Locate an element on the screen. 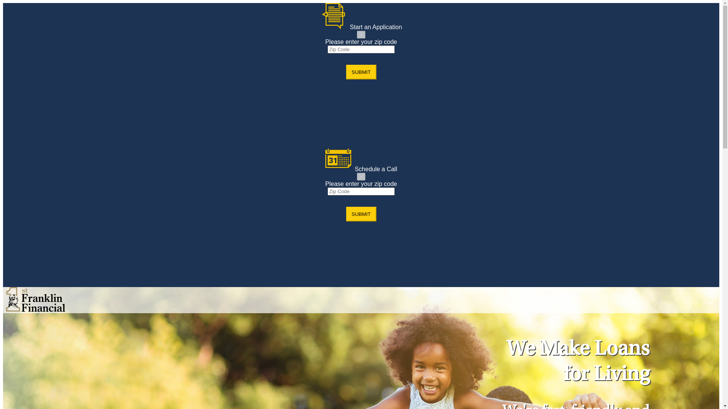 The image size is (728, 409).  US Zip Code is located at coordinates (361, 49).